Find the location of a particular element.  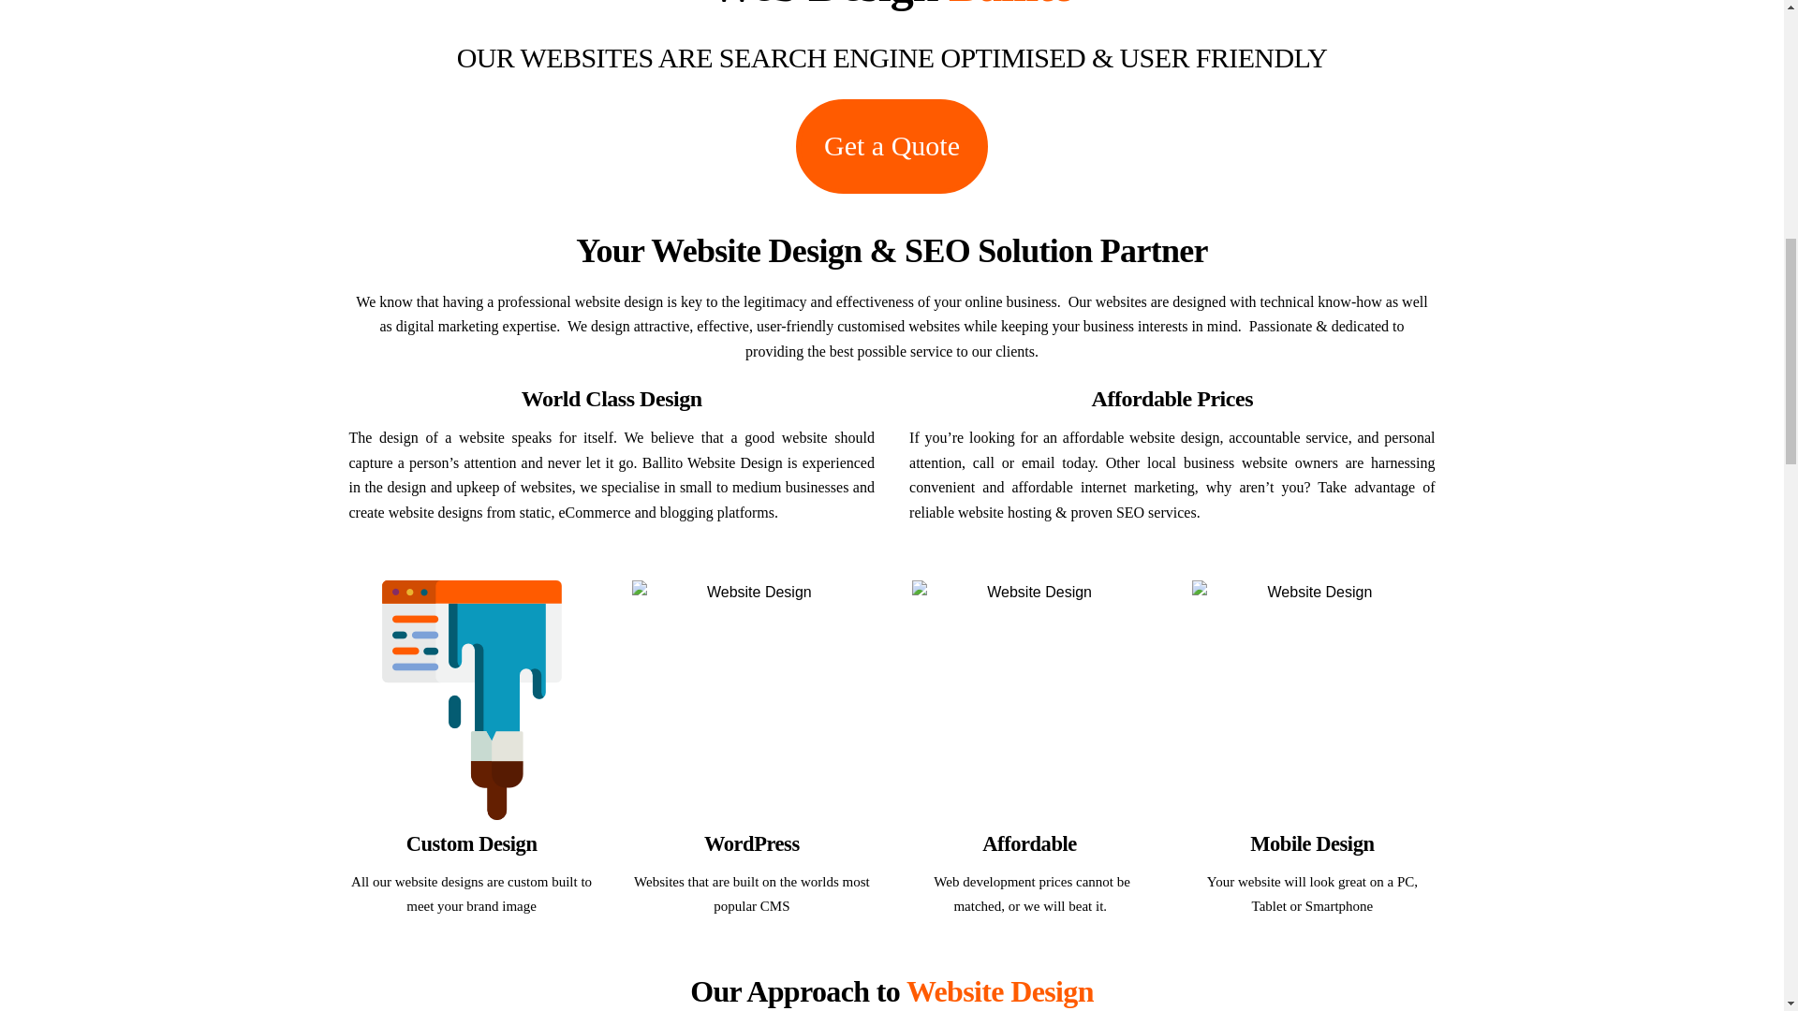

Website Design is located at coordinates (752, 699).